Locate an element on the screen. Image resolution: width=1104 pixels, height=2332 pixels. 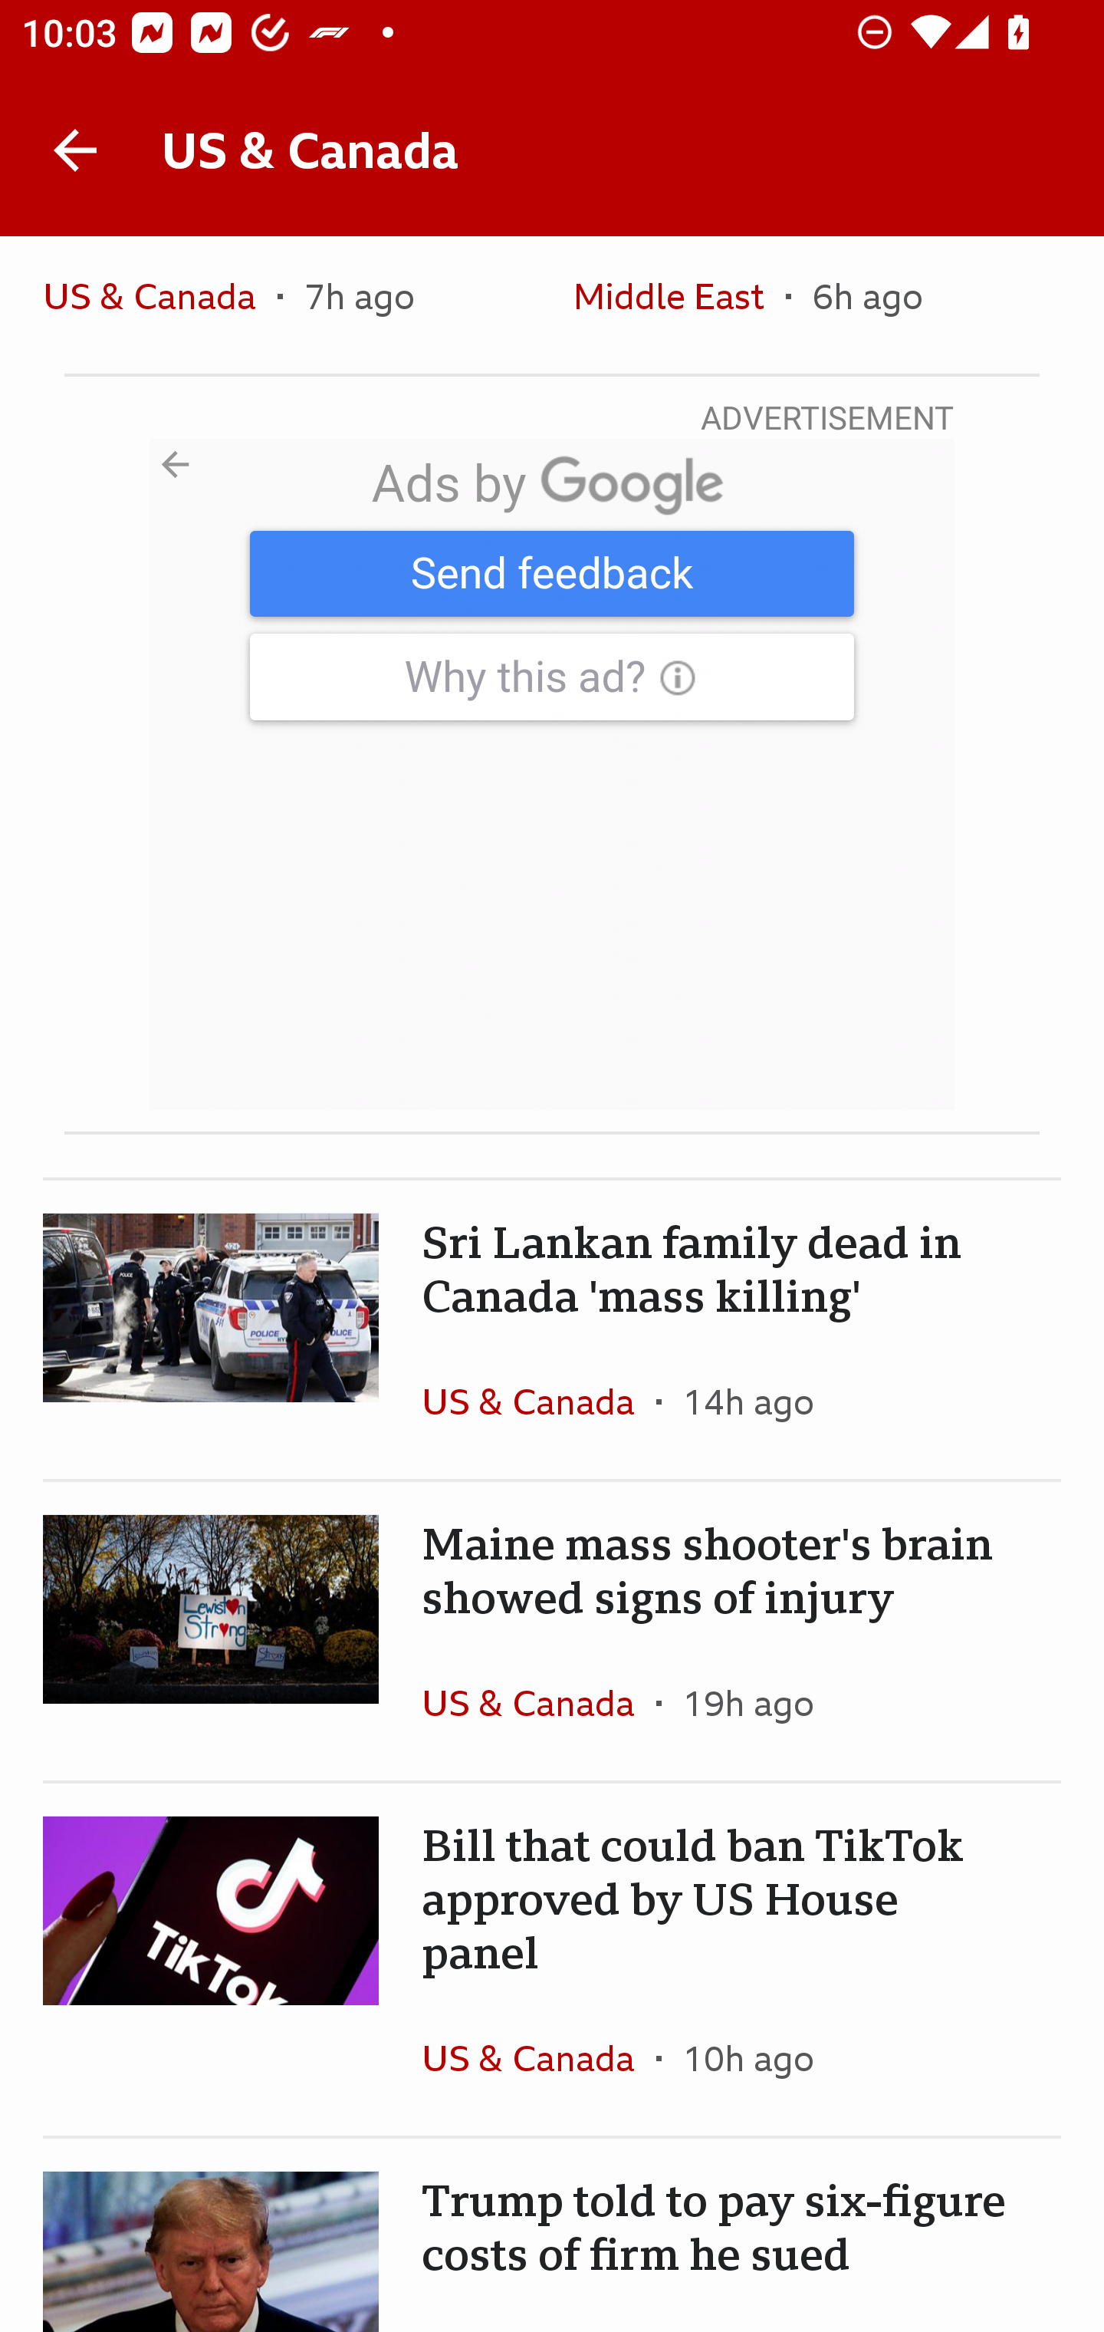
US & Canada In the section US & Canada is located at coordinates (159, 304).